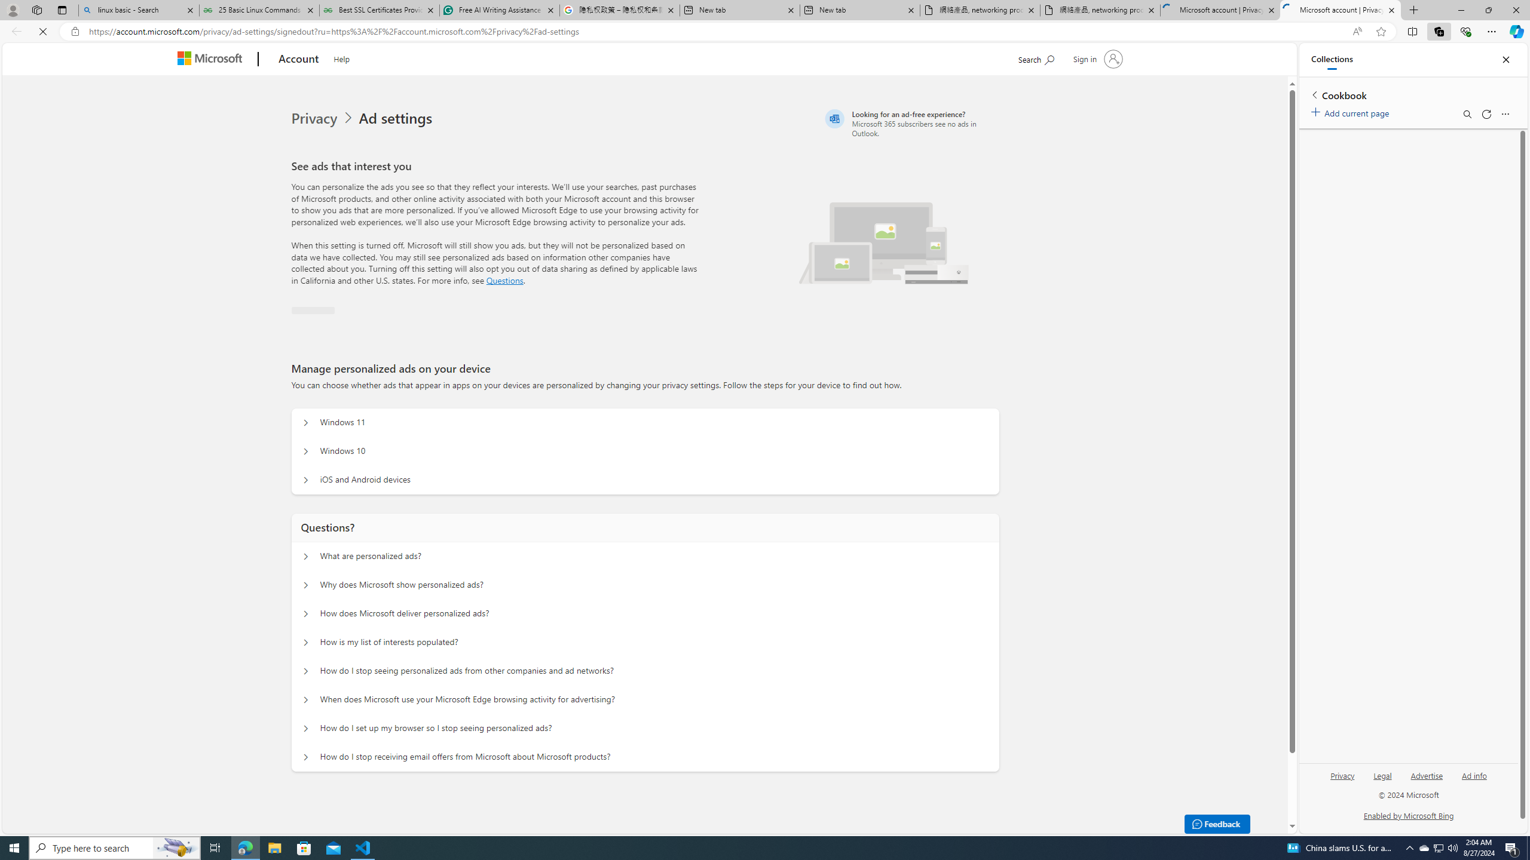 The width and height of the screenshot is (1530, 860). What do you see at coordinates (1314, 94) in the screenshot?
I see `Back to list of collections` at bounding box center [1314, 94].